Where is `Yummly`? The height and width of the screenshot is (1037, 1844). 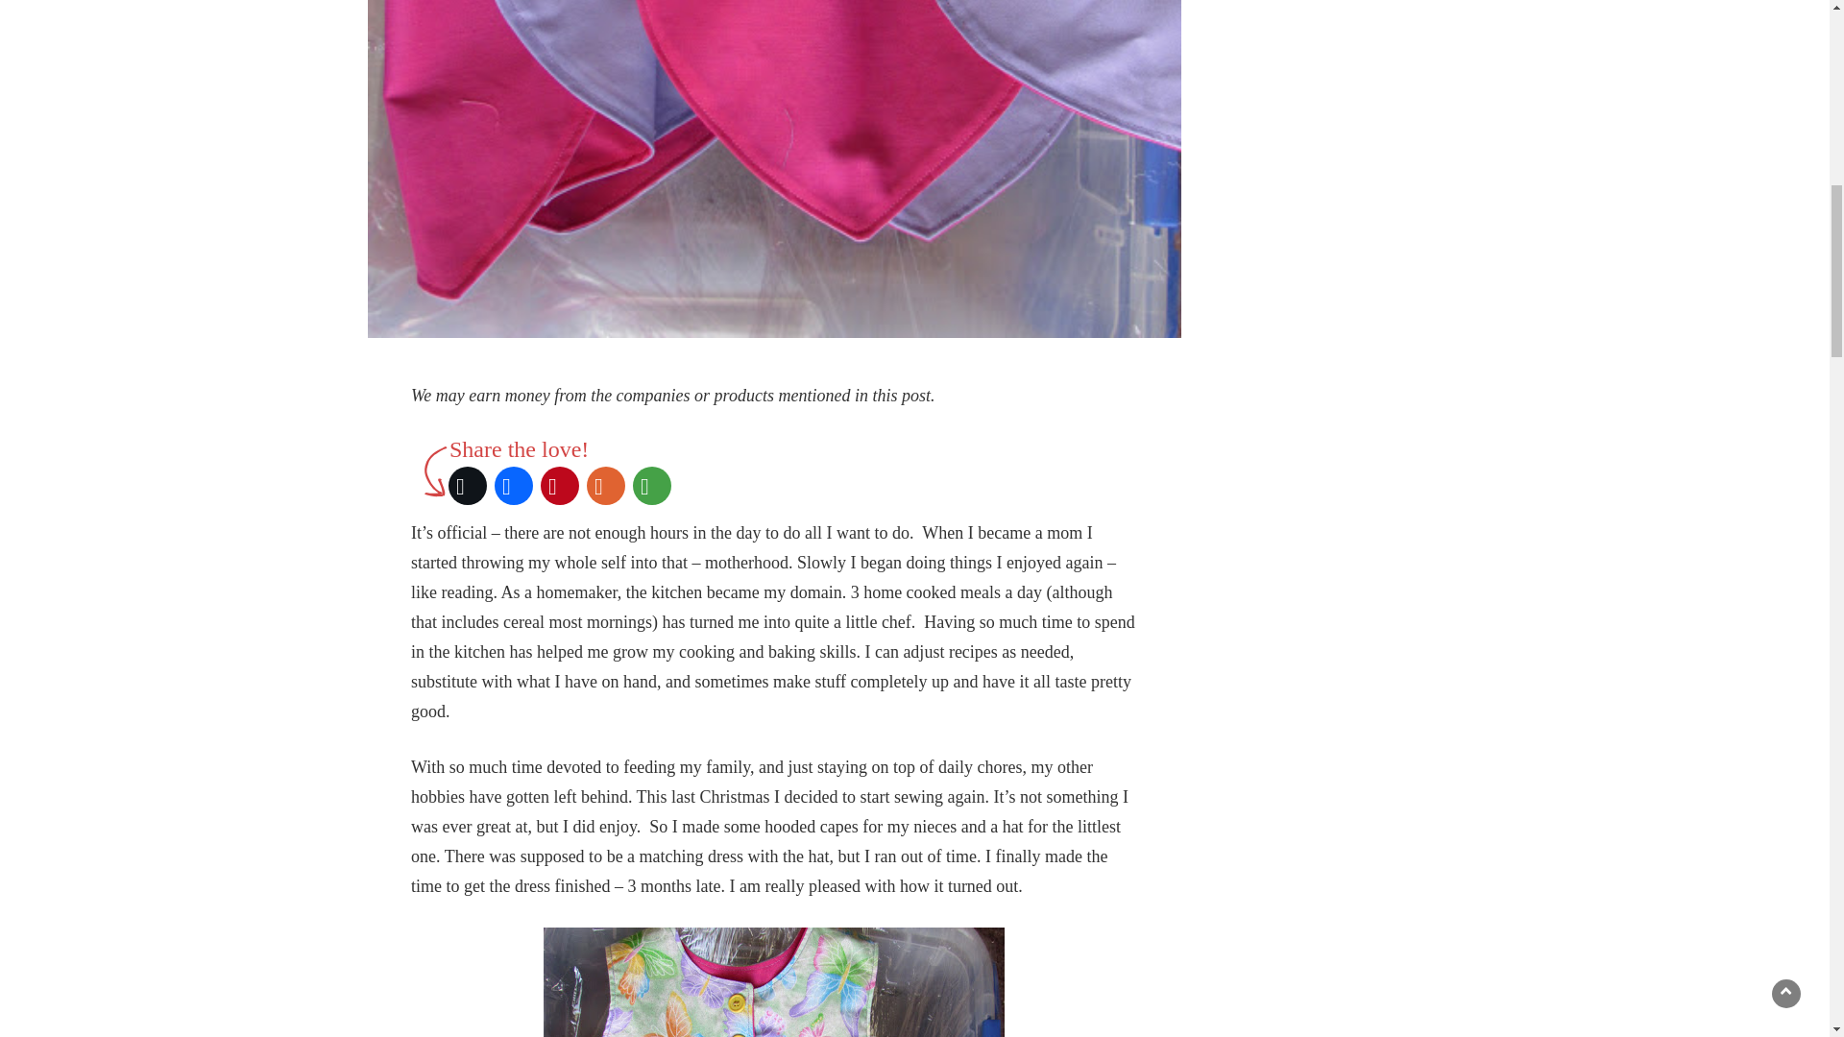
Yummly is located at coordinates (605, 486).